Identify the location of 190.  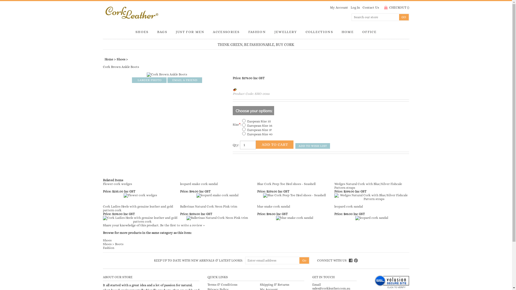
(244, 121).